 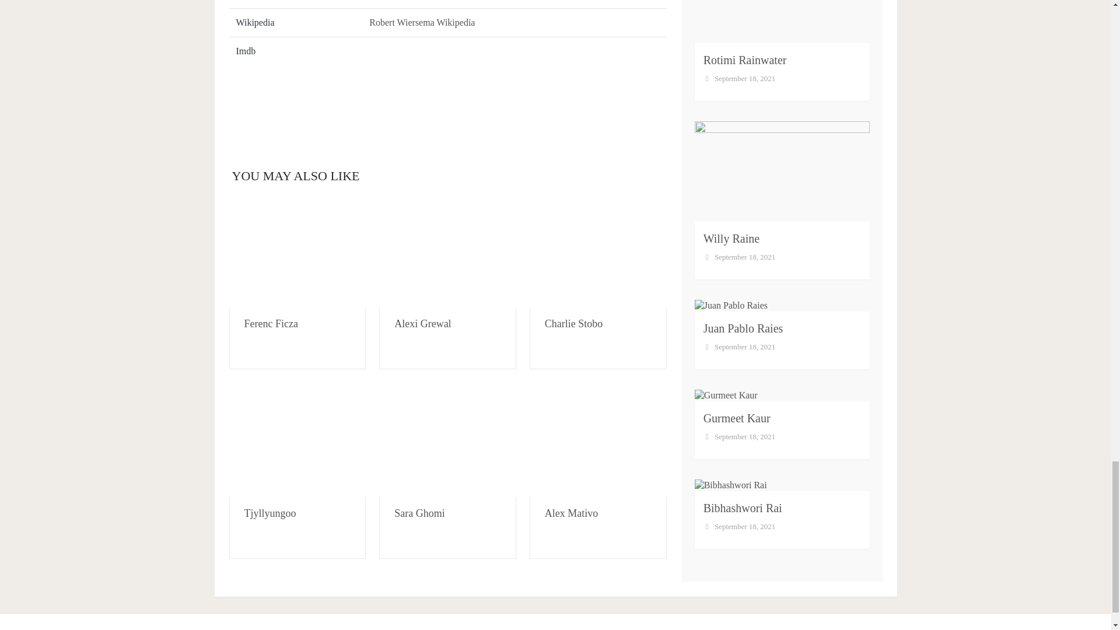 I want to click on Sara Ghomi, so click(x=419, y=513).